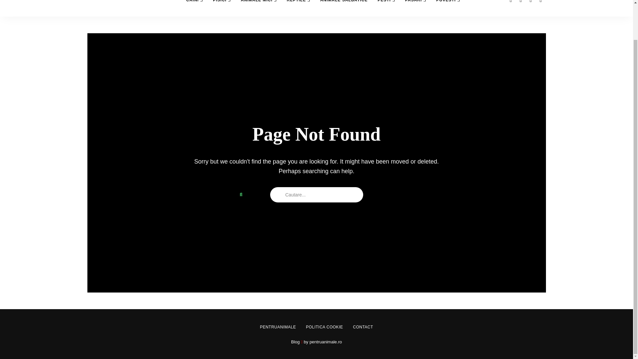 The width and height of the screenshot is (638, 359). I want to click on ANIMALE MICI, so click(259, 8).